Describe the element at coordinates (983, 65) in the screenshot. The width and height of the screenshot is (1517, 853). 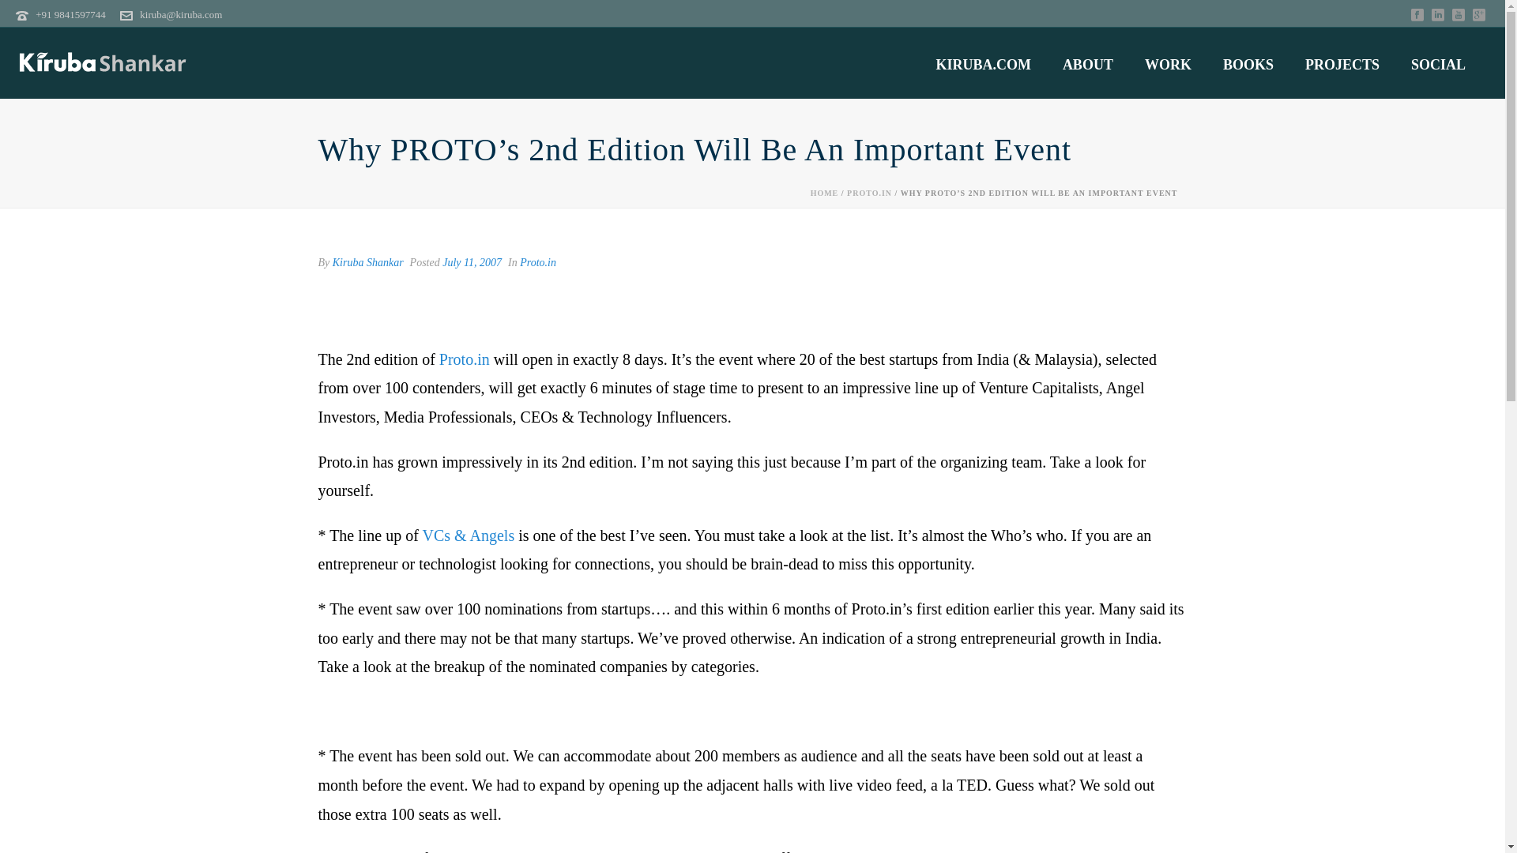
I see `KIRUBA.COM` at that location.